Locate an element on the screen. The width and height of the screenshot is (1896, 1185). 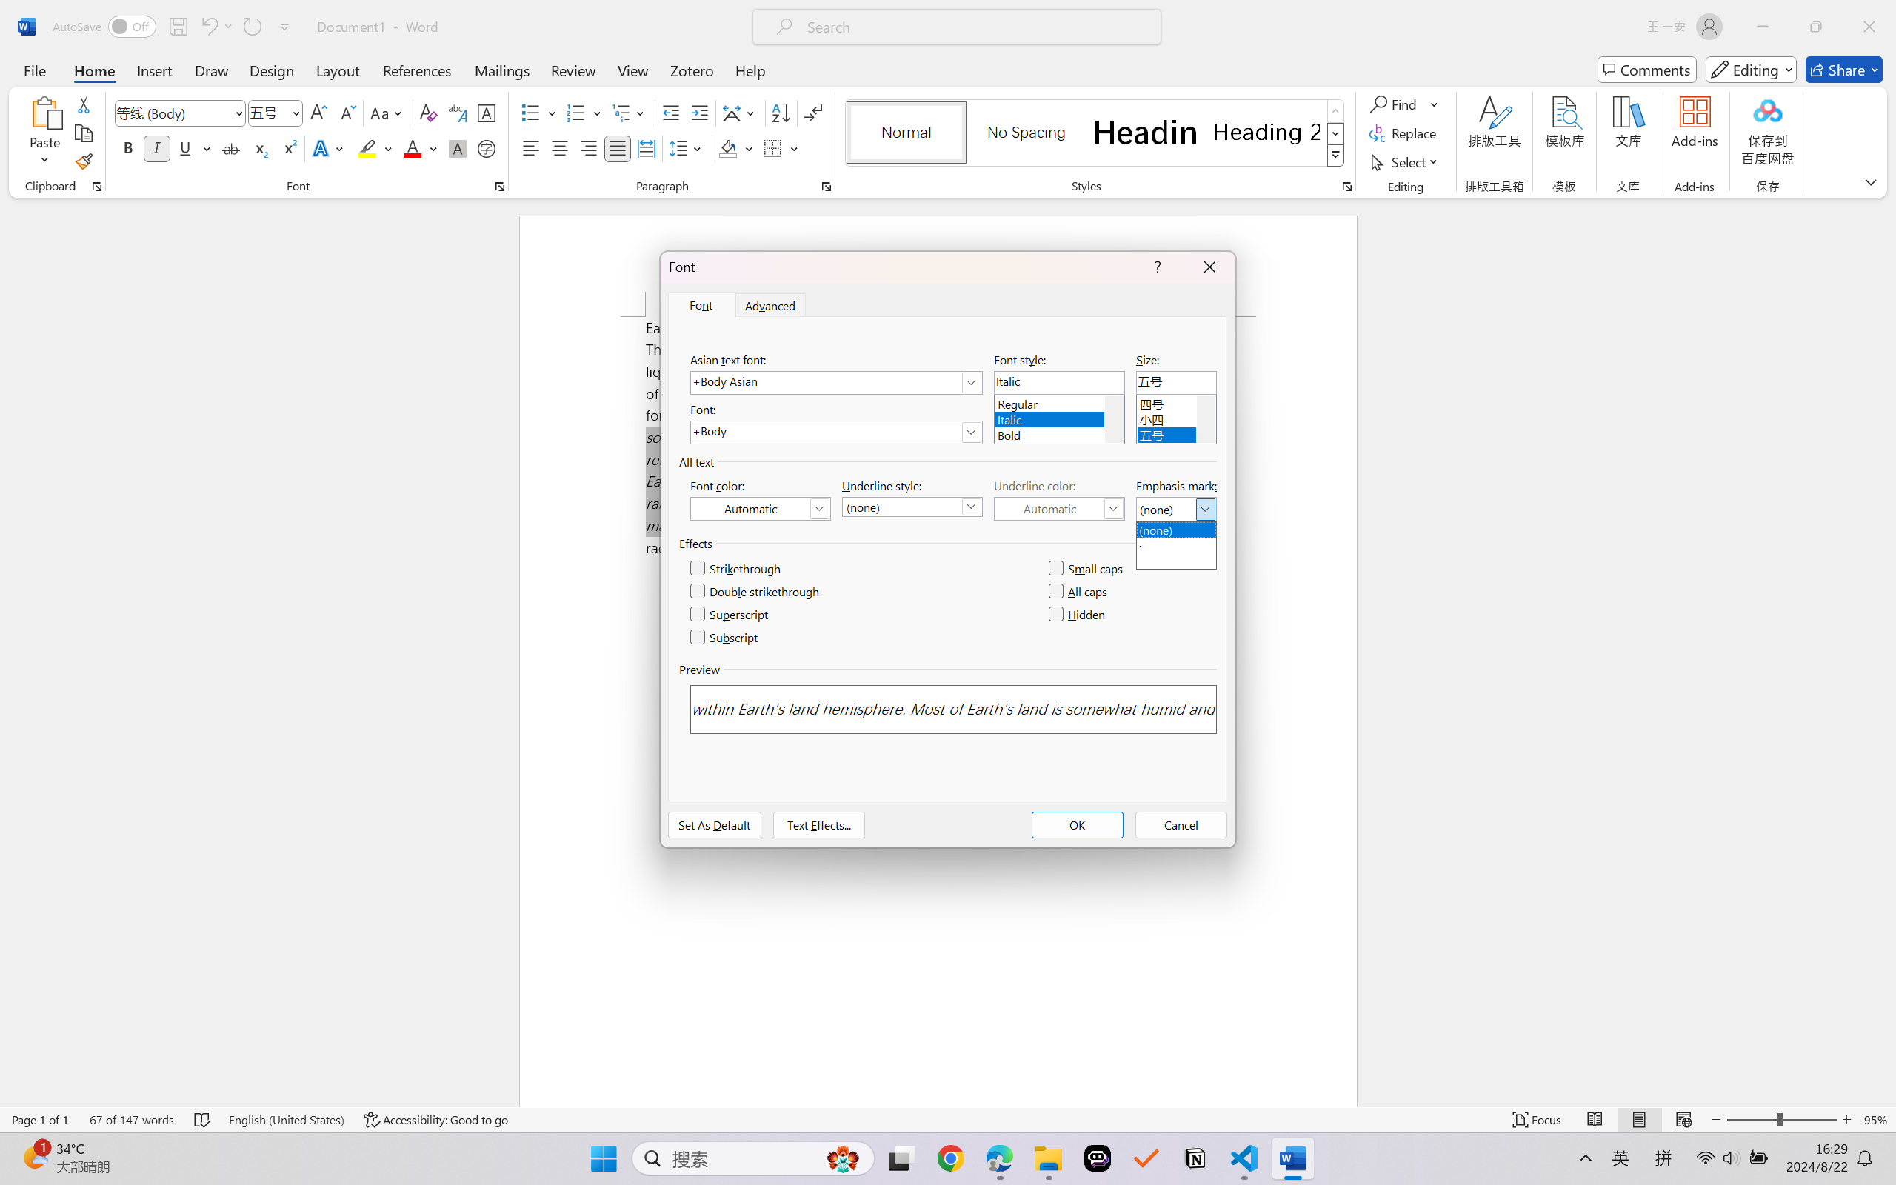
Microsoft search is located at coordinates (976, 27).